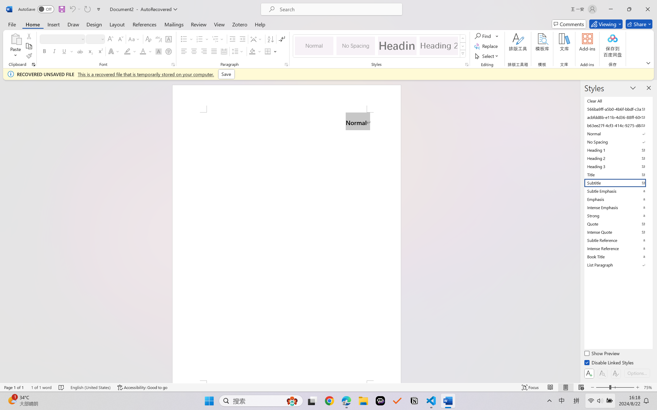  What do you see at coordinates (270, 39) in the screenshot?
I see `Sort...` at bounding box center [270, 39].